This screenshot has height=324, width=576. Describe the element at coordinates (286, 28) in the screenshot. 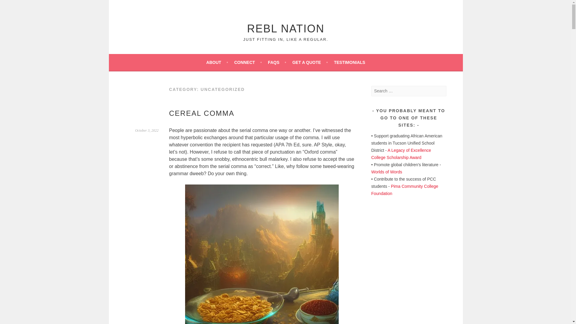

I see `Rebl Nation` at that location.